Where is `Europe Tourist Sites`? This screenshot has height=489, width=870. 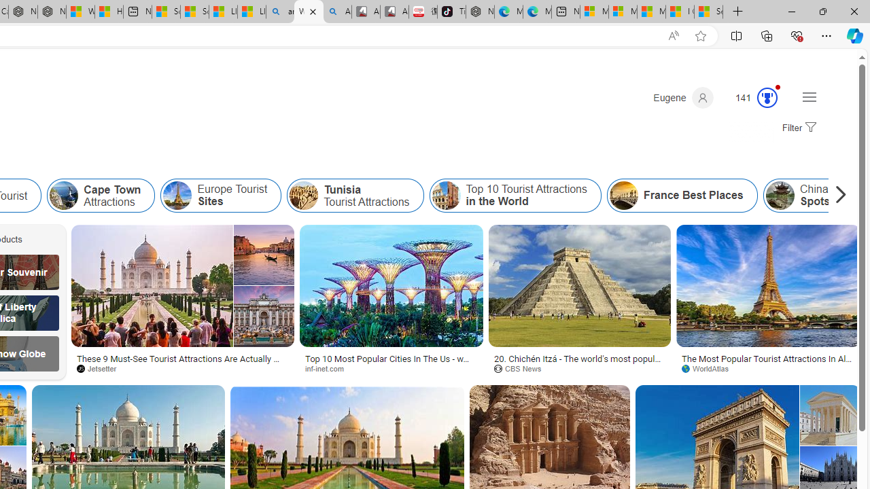
Europe Tourist Sites is located at coordinates (177, 196).